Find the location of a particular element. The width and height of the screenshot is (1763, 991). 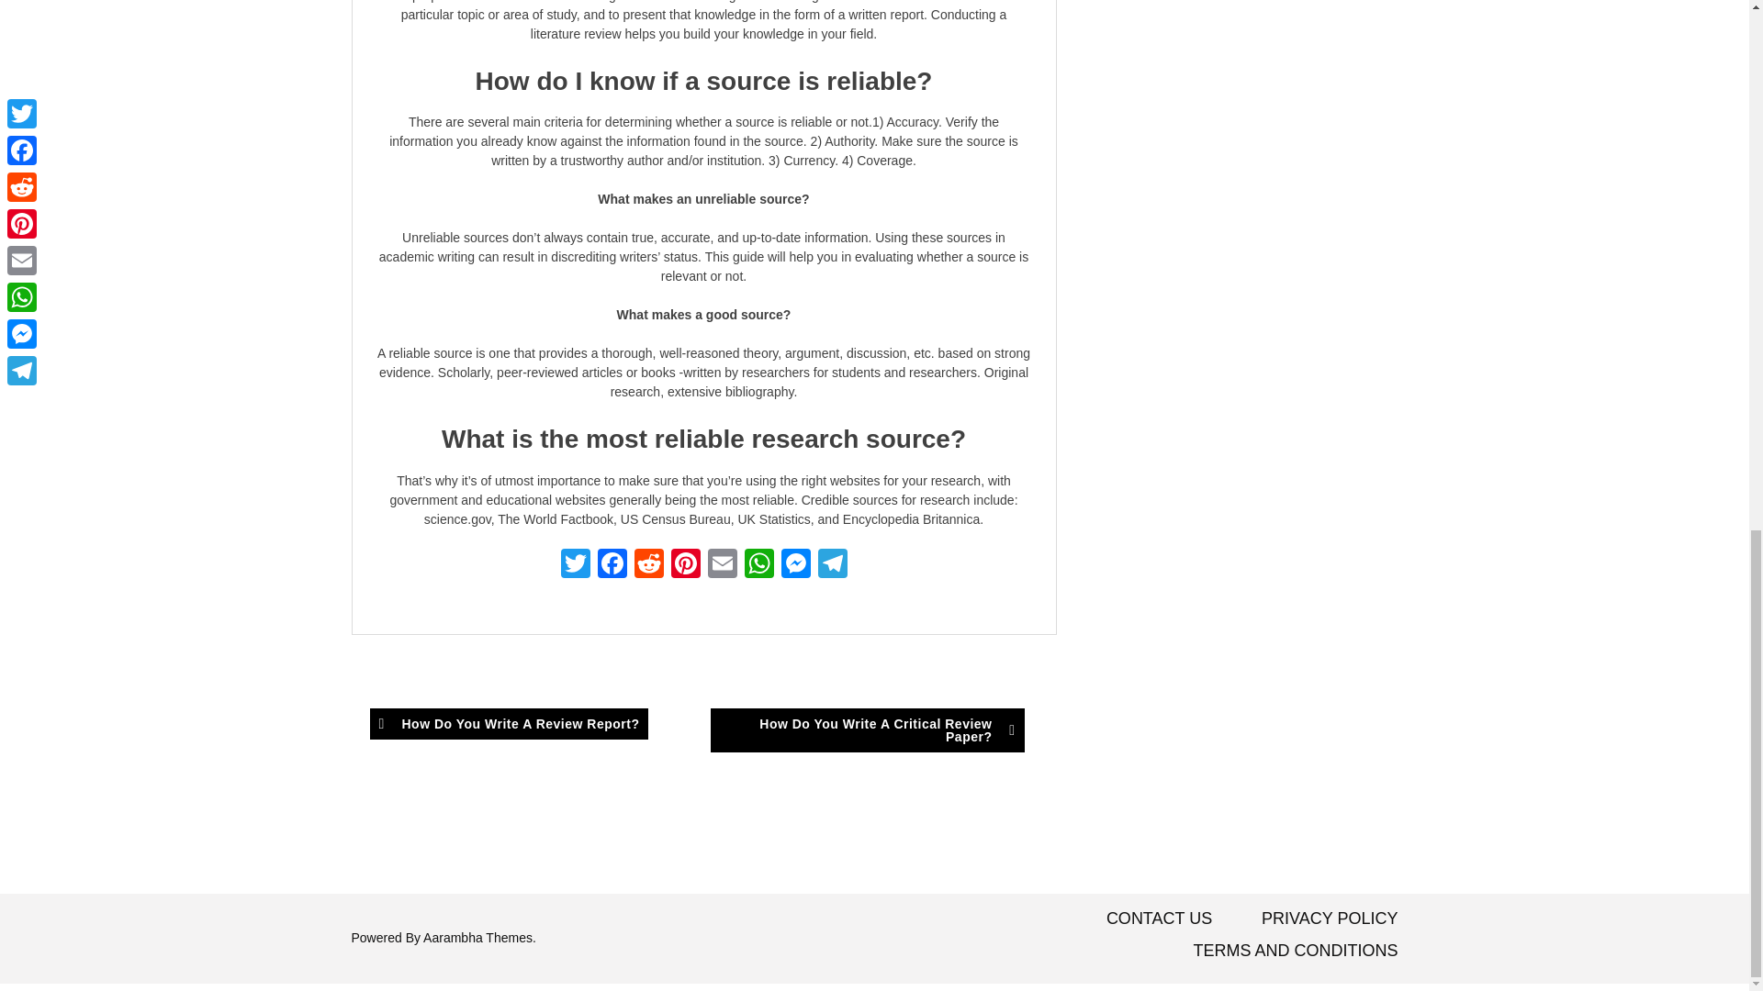

Pinterest is located at coordinates (685, 565).